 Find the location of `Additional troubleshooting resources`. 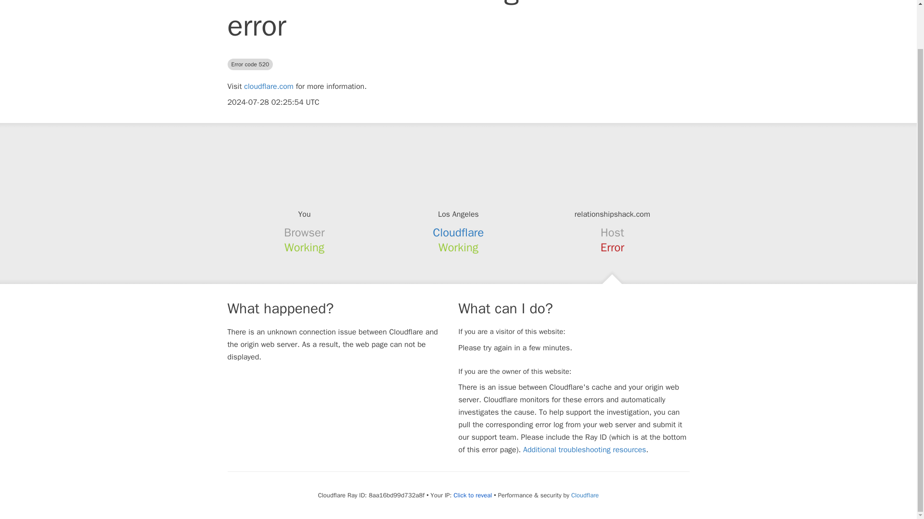

Additional troubleshooting resources is located at coordinates (584, 450).